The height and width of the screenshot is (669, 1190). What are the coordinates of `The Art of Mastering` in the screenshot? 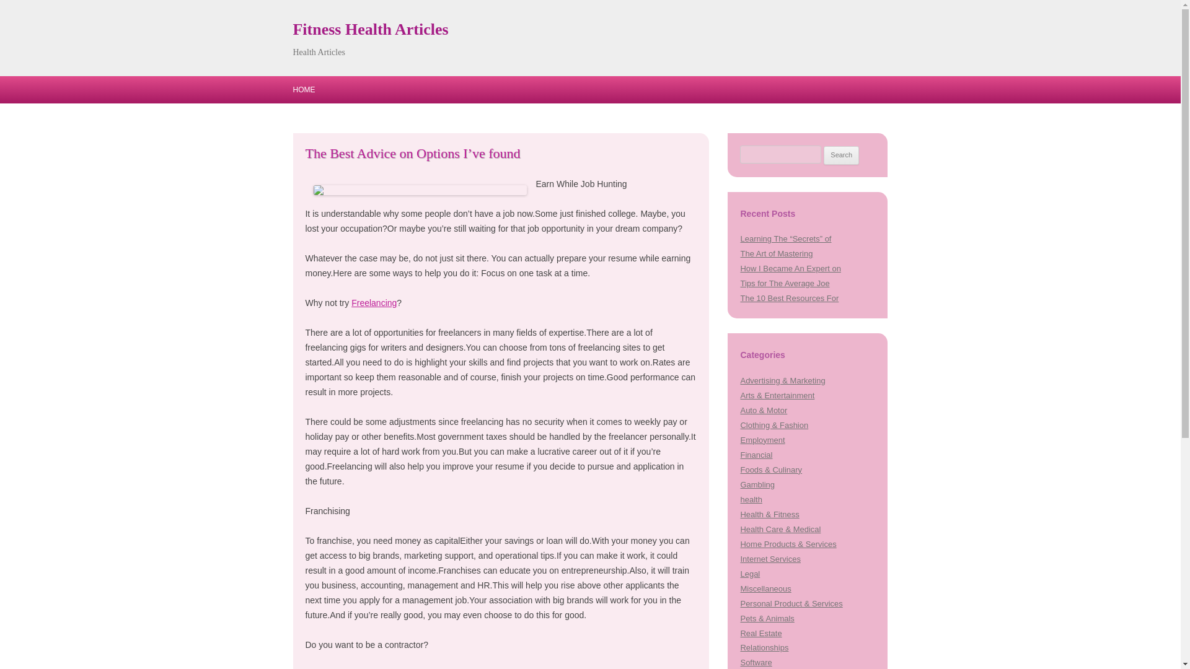 It's located at (776, 253).